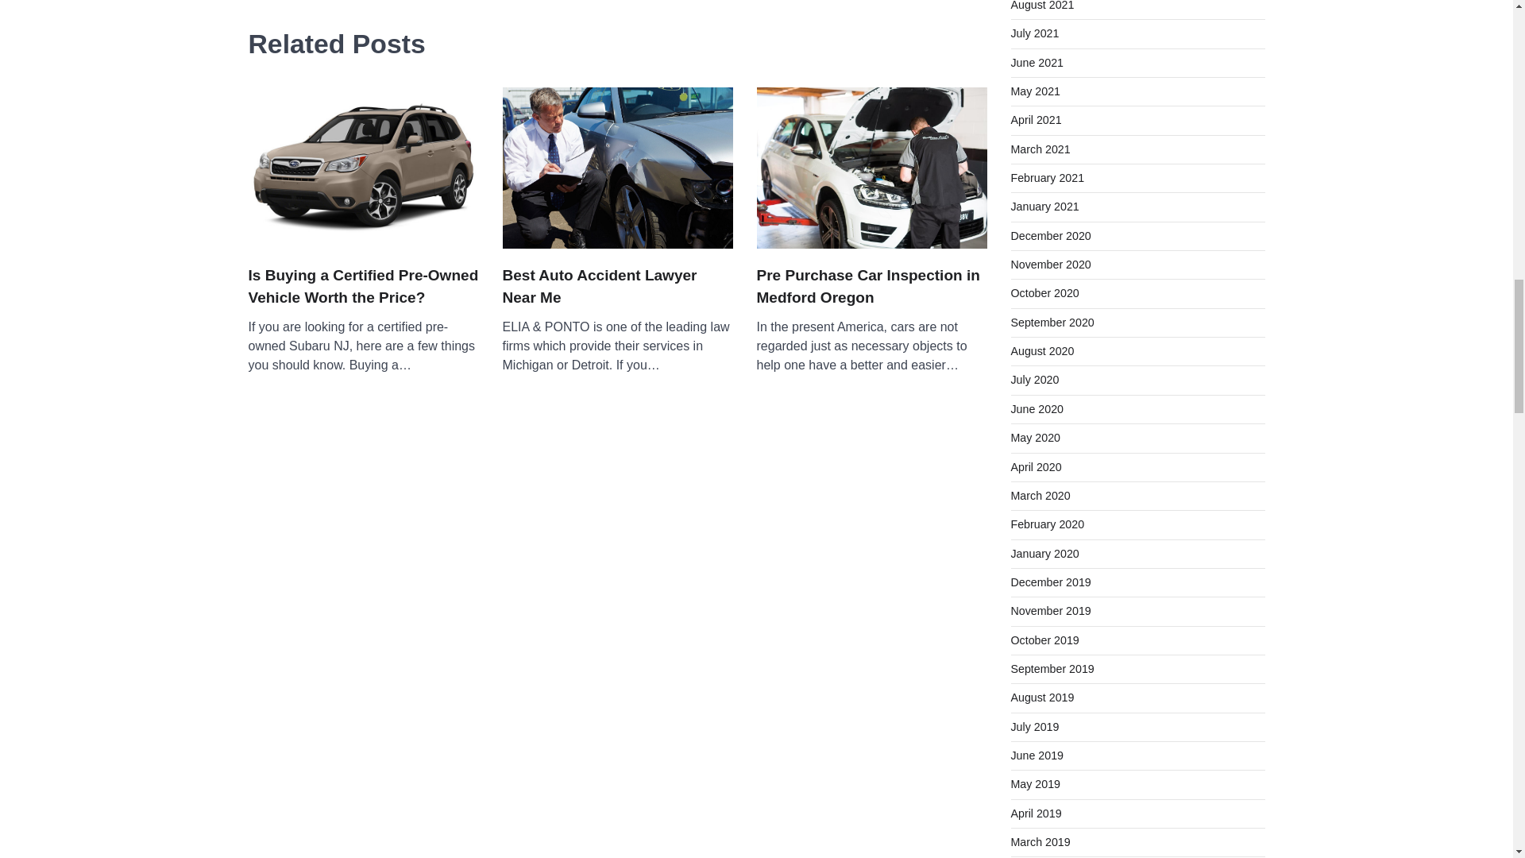 This screenshot has height=858, width=1525. What do you see at coordinates (871, 286) in the screenshot?
I see `Pre Purchase Car Inspection in Medford Oregon` at bounding box center [871, 286].